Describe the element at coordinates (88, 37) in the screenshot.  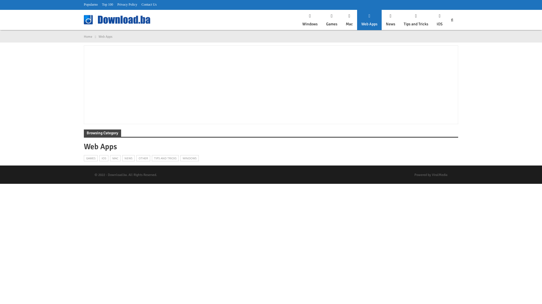
I see `Home` at that location.